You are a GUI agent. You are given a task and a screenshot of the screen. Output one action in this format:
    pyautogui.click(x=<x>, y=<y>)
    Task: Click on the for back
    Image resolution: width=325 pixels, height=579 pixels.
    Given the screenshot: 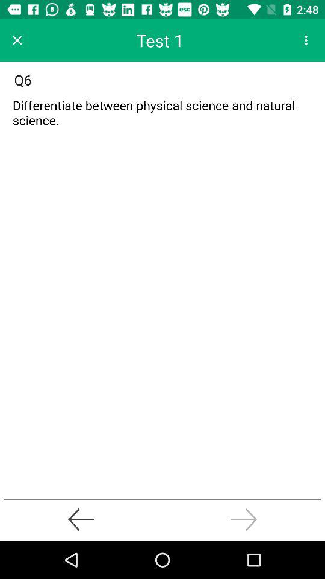 What is the action you would take?
    pyautogui.click(x=81, y=519)
    